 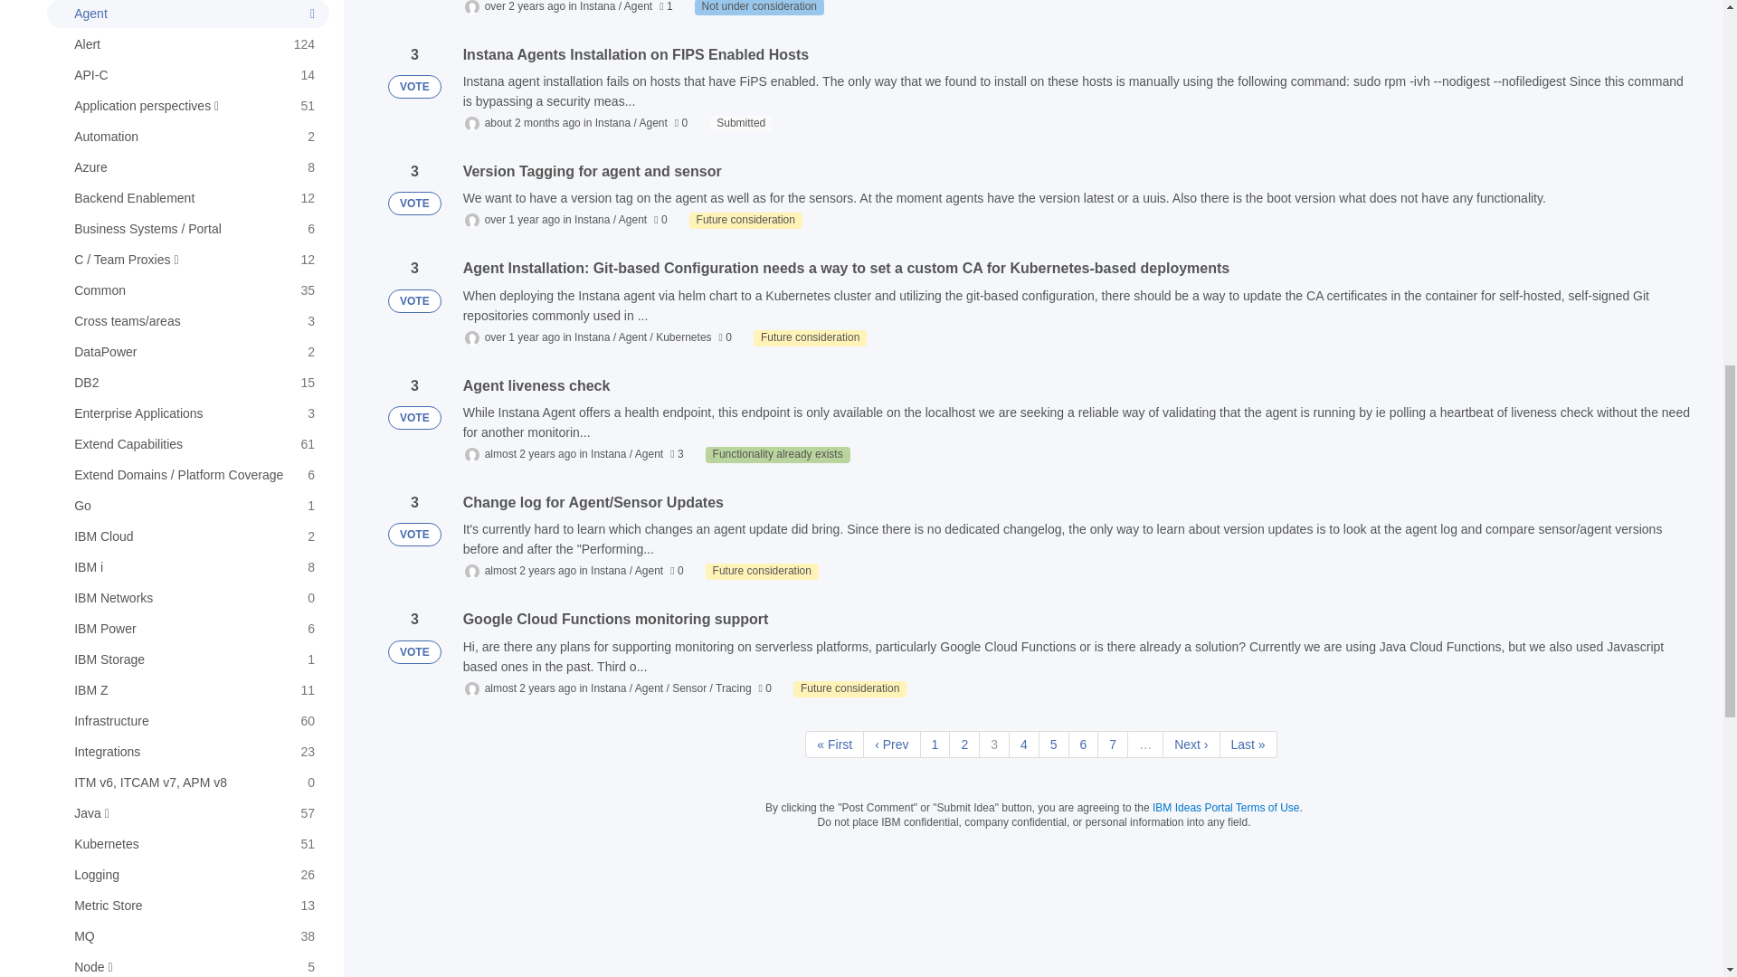 What do you see at coordinates (759, 7) in the screenshot?
I see `Not under consideration` at bounding box center [759, 7].